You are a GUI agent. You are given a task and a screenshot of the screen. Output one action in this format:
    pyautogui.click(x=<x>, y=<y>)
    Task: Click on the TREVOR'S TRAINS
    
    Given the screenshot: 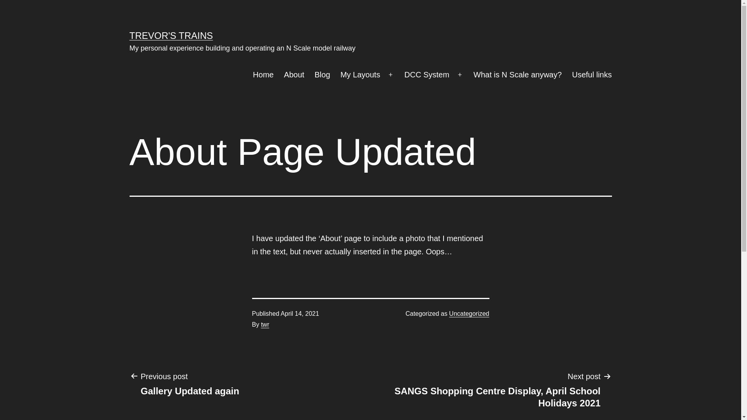 What is the action you would take?
    pyautogui.click(x=171, y=35)
    